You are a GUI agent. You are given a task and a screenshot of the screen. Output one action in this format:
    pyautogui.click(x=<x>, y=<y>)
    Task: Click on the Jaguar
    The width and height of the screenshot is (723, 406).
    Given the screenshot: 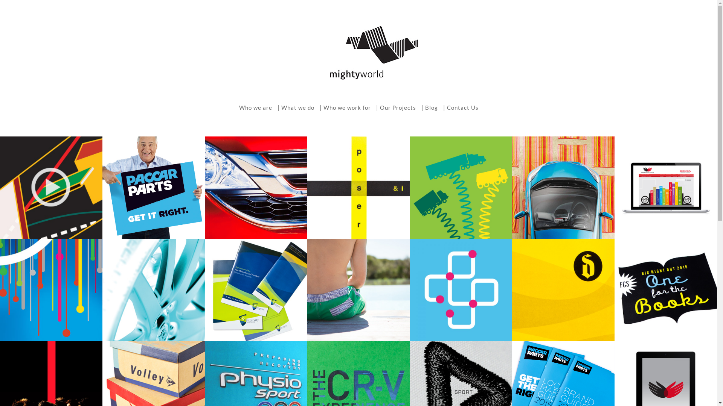 What is the action you would take?
    pyautogui.click(x=154, y=289)
    